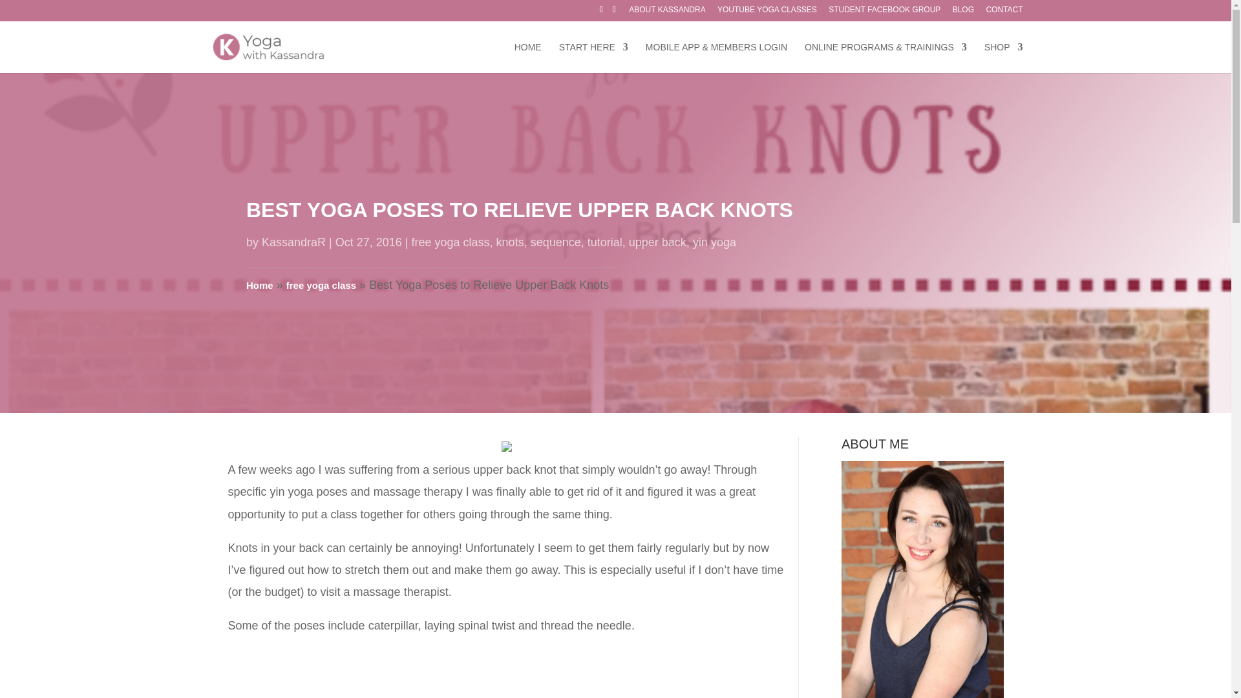 Image resolution: width=1241 pixels, height=698 pixels. I want to click on ABOUT KASSANDRA, so click(667, 12).